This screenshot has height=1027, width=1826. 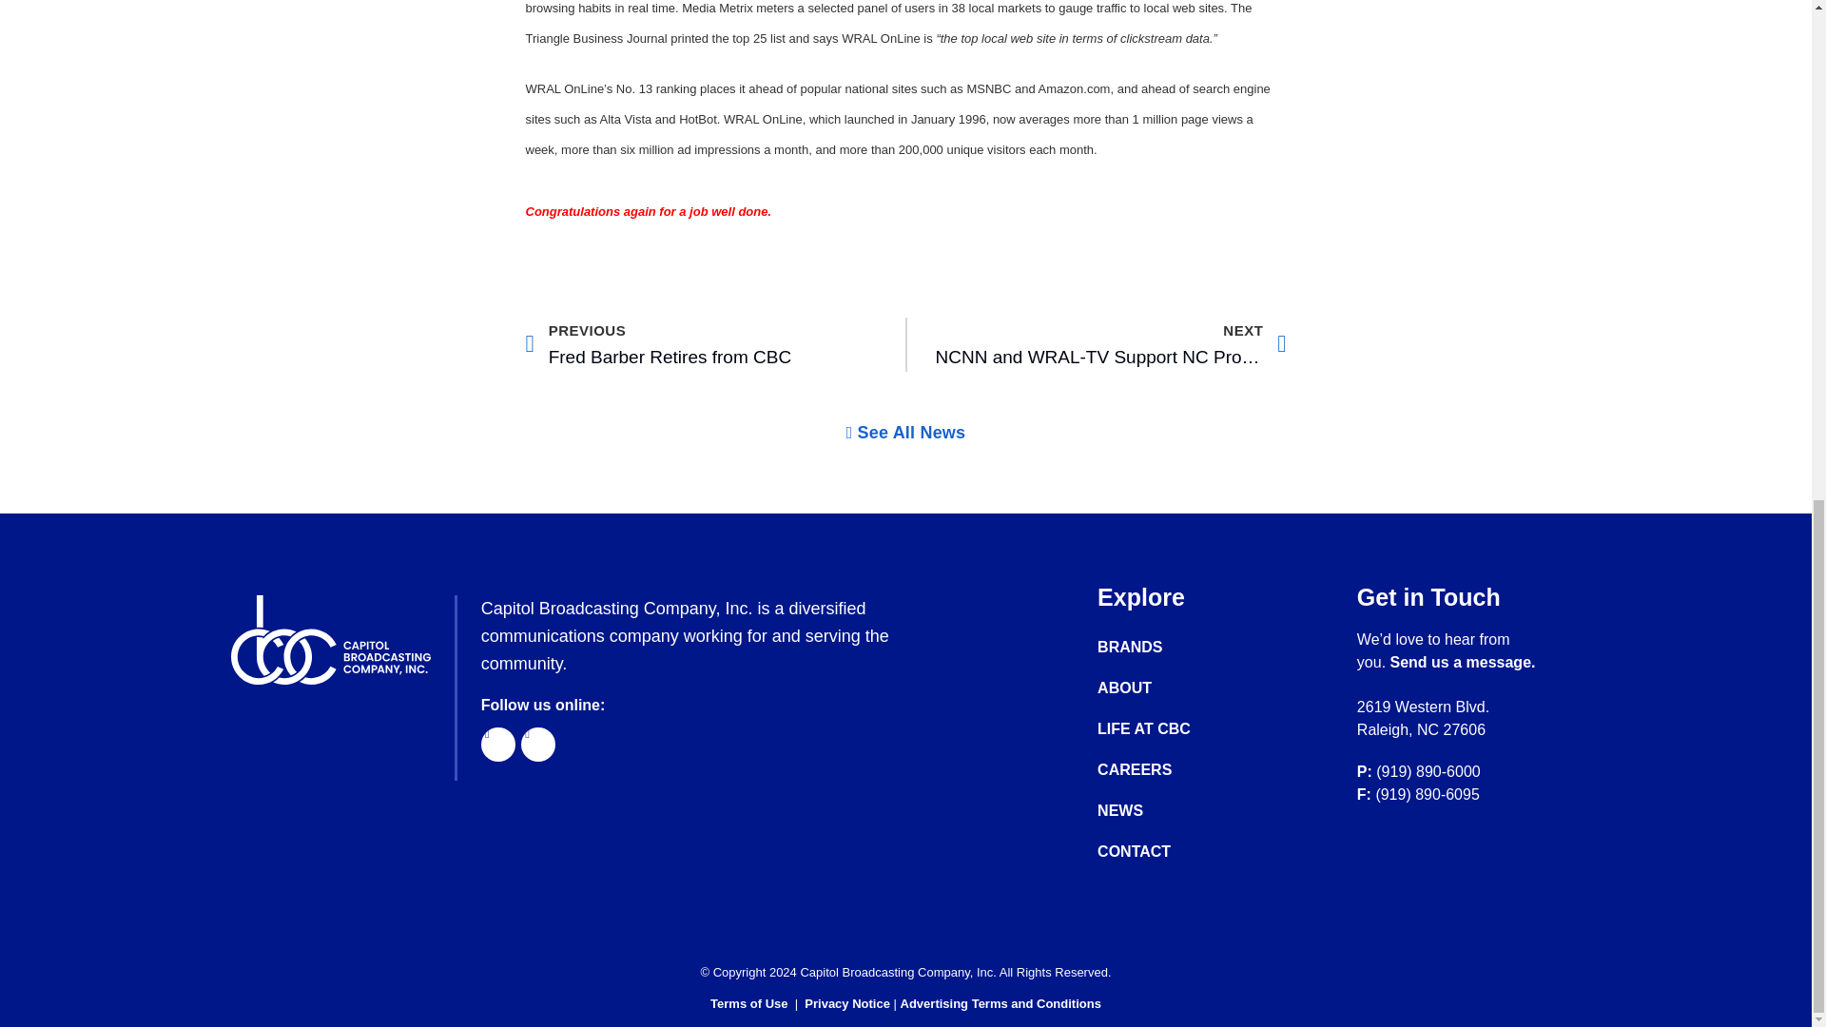 I want to click on Advertising Terms and Conditions, so click(x=1463, y=662).